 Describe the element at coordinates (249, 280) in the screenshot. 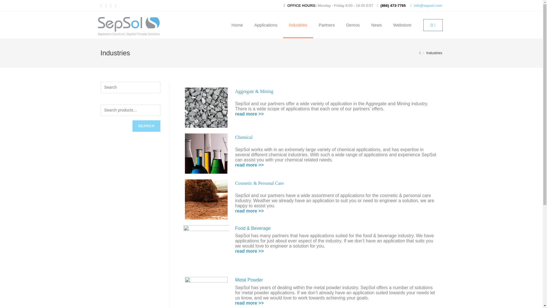

I see `Metal Powder` at that location.